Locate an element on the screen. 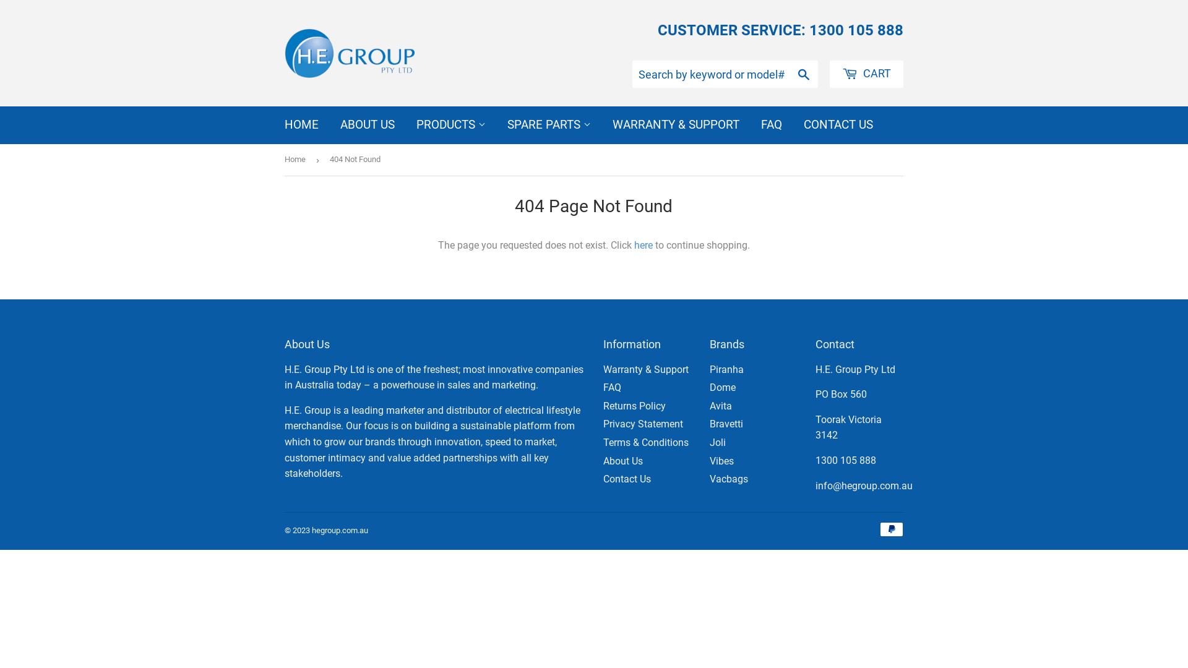 The width and height of the screenshot is (1188, 668). Search is located at coordinates (804, 75).